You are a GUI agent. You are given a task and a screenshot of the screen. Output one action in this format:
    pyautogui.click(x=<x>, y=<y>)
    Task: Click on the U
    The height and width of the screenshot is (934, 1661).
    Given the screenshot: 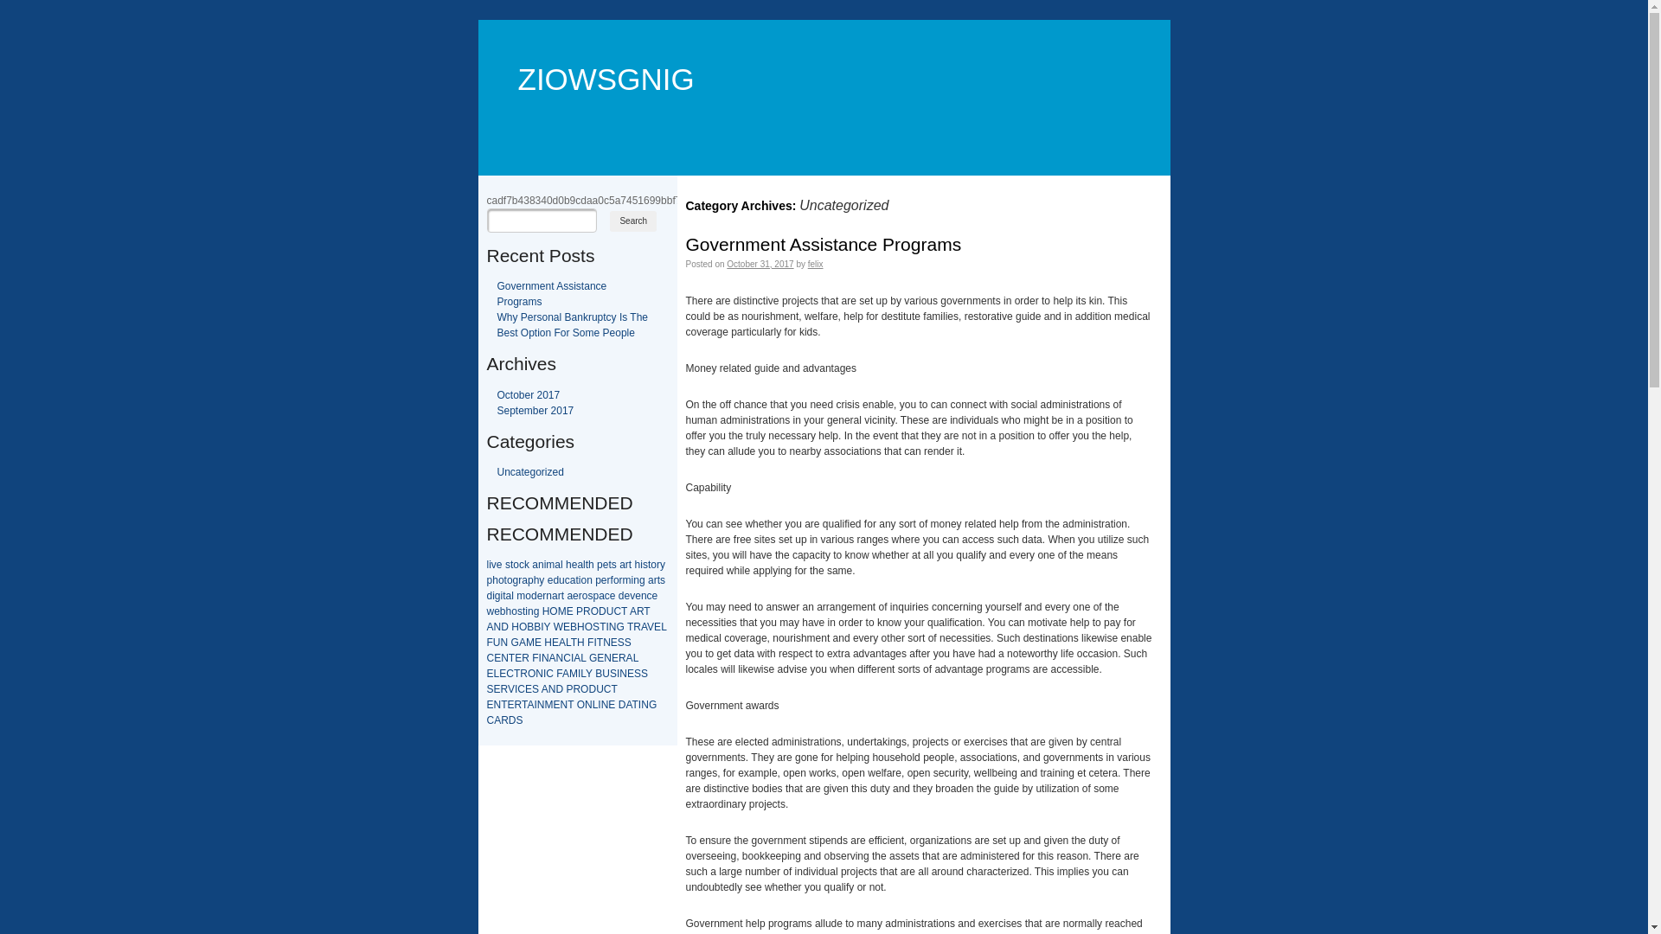 What is the action you would take?
    pyautogui.click(x=497, y=643)
    